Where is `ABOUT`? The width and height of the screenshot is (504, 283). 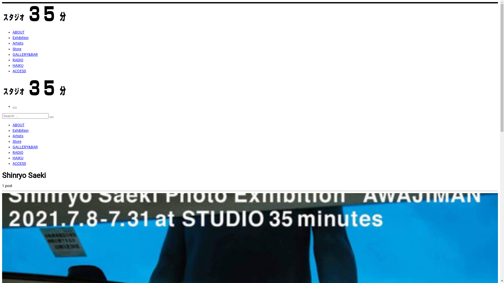
ABOUT is located at coordinates (18, 125).